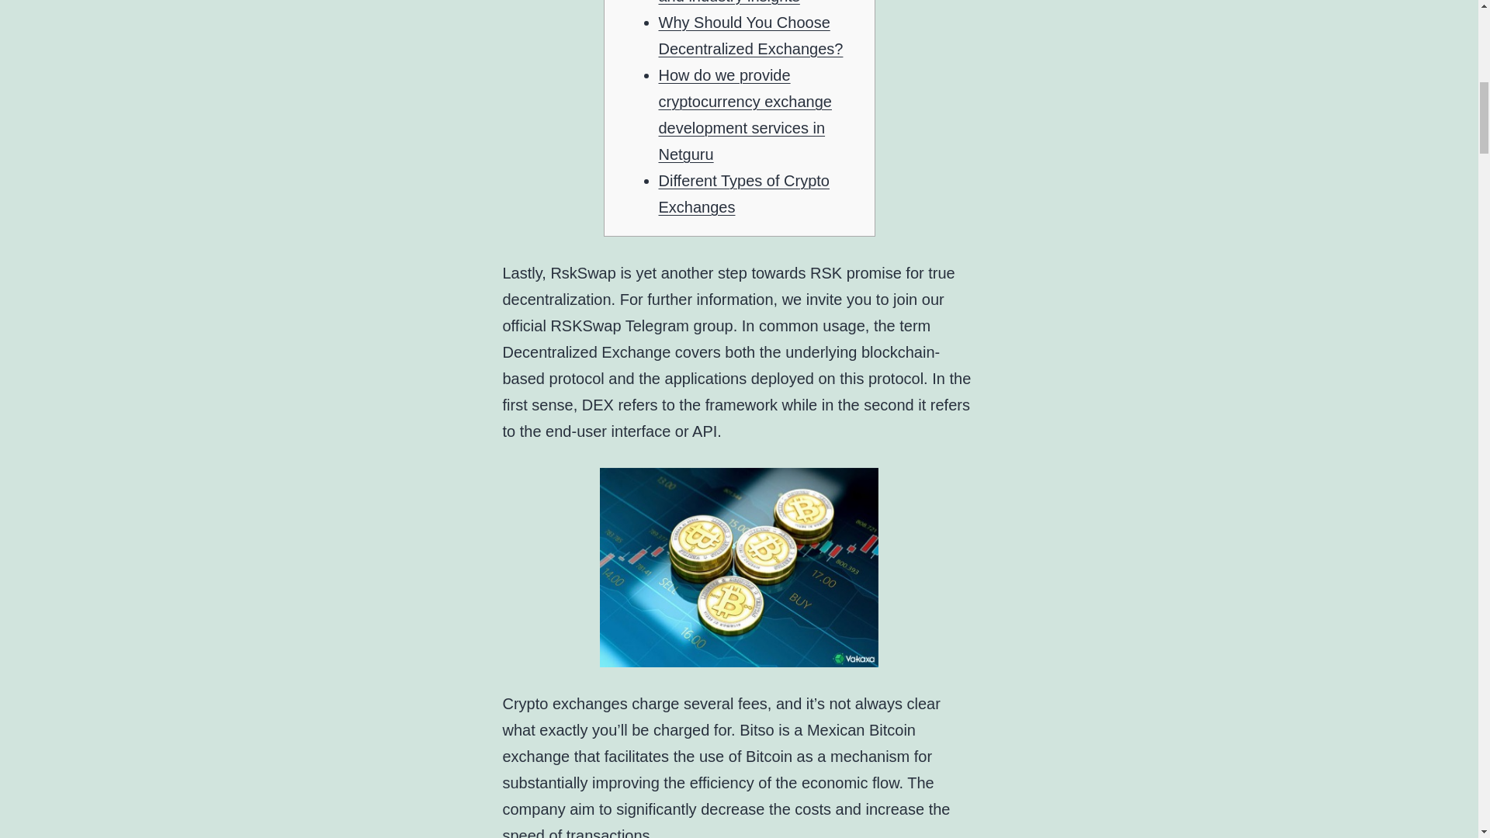 The width and height of the screenshot is (1490, 838). What do you see at coordinates (750, 36) in the screenshot?
I see `Why Should You Choose Decentralized Exchanges?` at bounding box center [750, 36].